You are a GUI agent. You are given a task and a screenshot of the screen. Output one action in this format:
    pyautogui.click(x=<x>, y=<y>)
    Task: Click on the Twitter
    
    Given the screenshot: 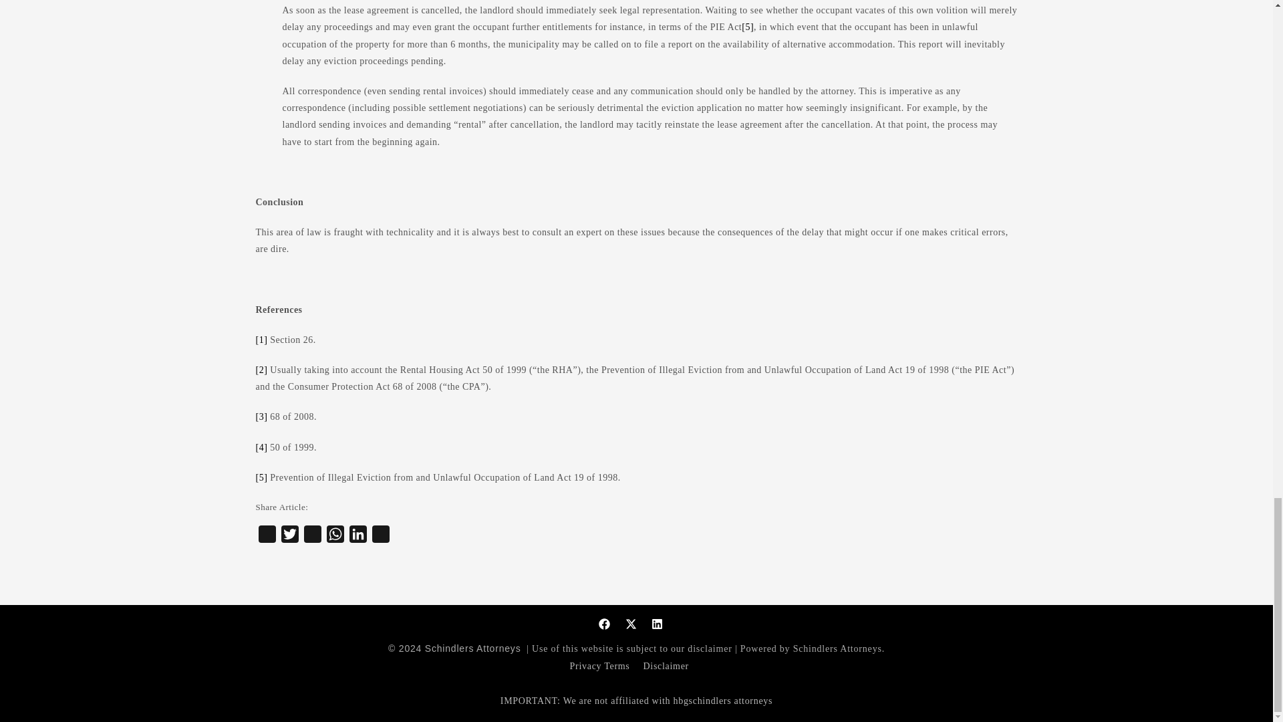 What is the action you would take?
    pyautogui.click(x=289, y=536)
    